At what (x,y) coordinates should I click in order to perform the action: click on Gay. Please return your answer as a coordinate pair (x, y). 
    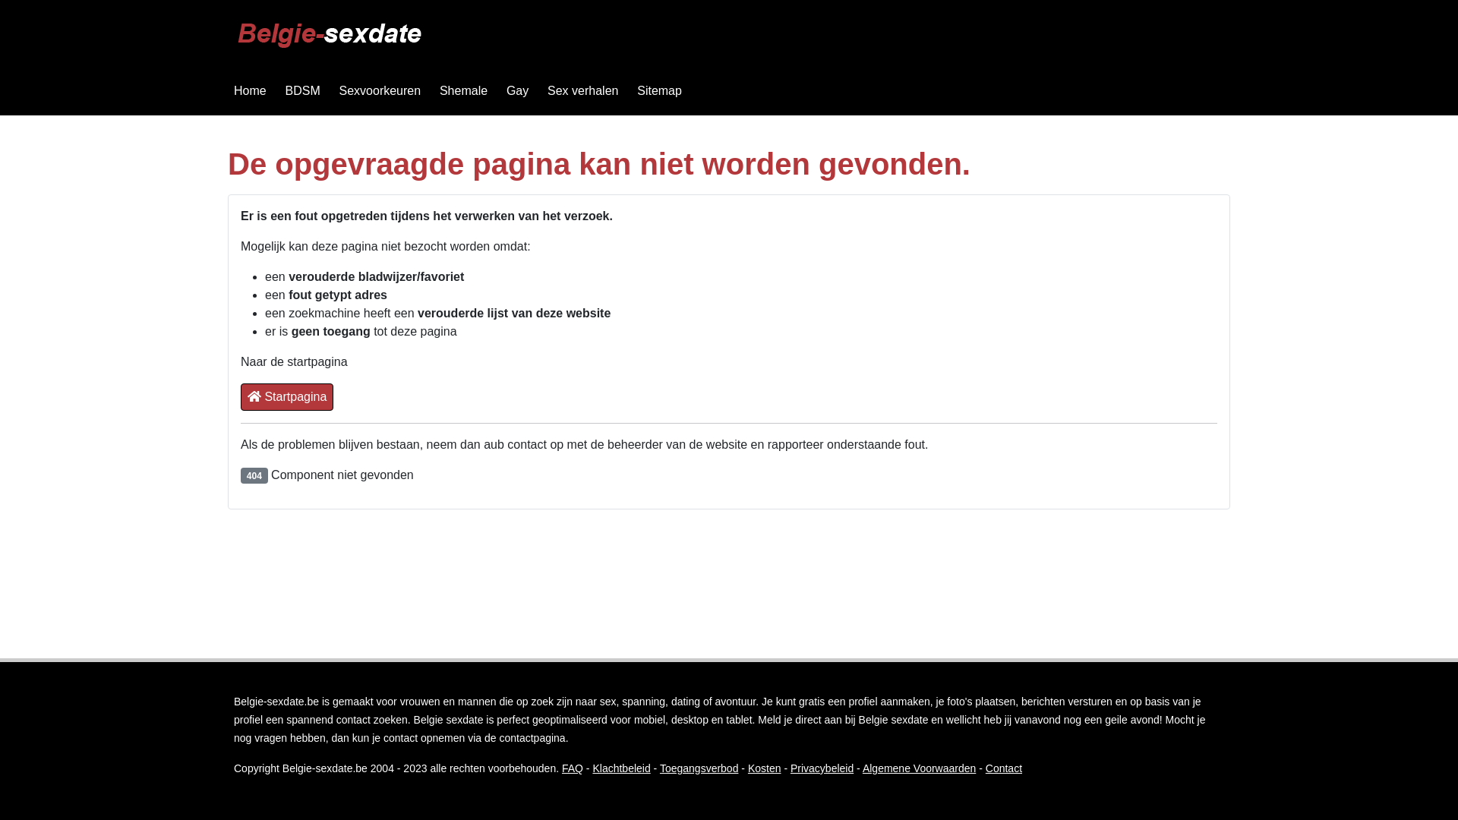
    Looking at the image, I should click on (518, 91).